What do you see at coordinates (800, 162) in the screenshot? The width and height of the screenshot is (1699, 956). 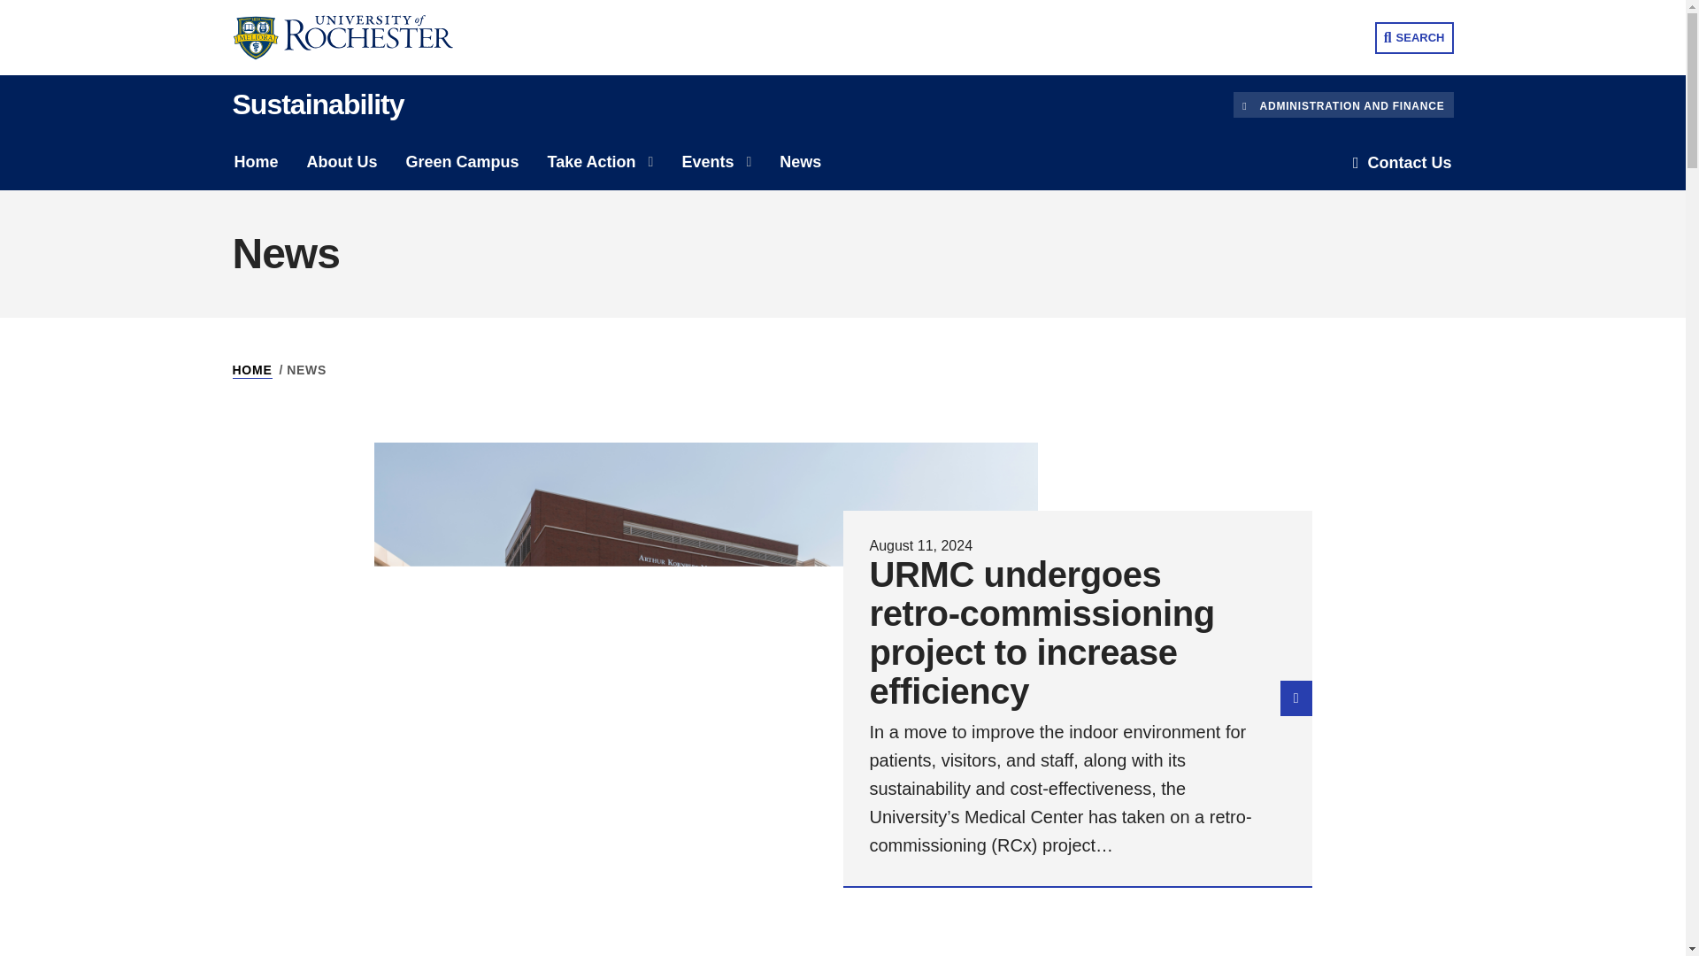 I see `News` at bounding box center [800, 162].